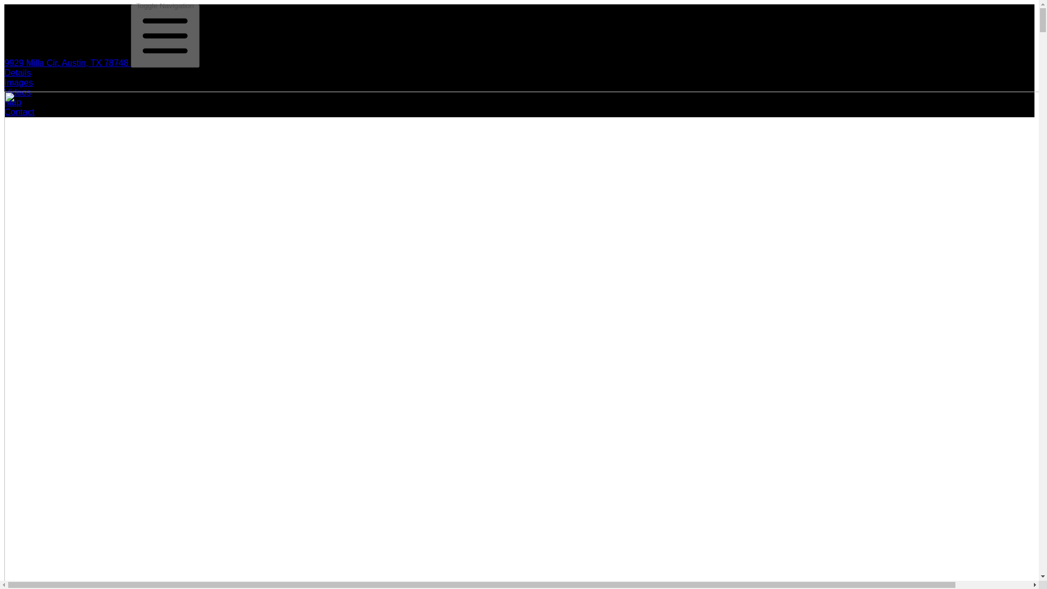  Describe the element at coordinates (18, 82) in the screenshot. I see `Images` at that location.